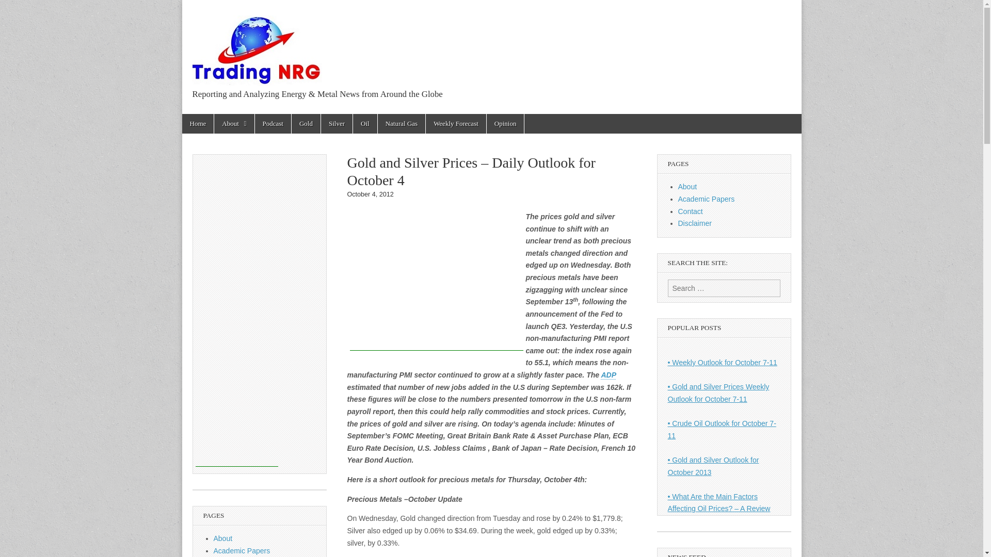  Describe the element at coordinates (505, 124) in the screenshot. I see `Opinion` at that location.